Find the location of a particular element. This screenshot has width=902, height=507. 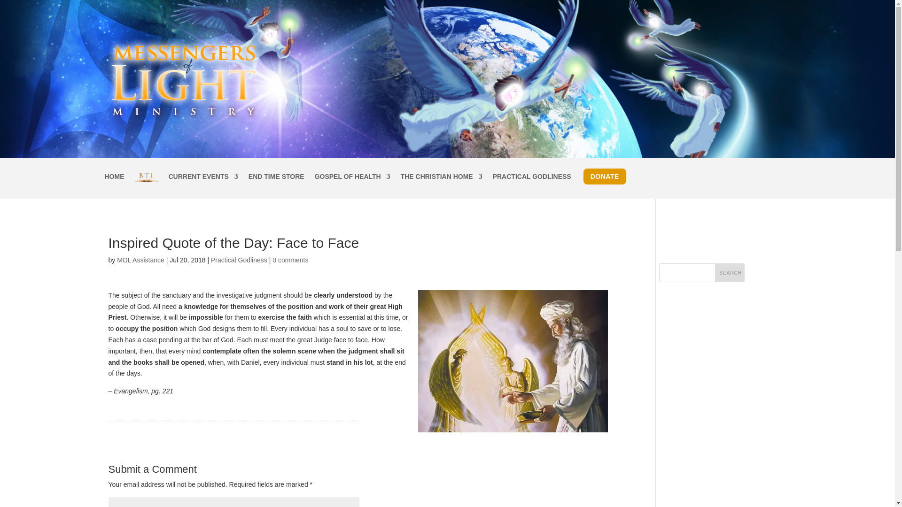

logo is located at coordinates (184, 79).